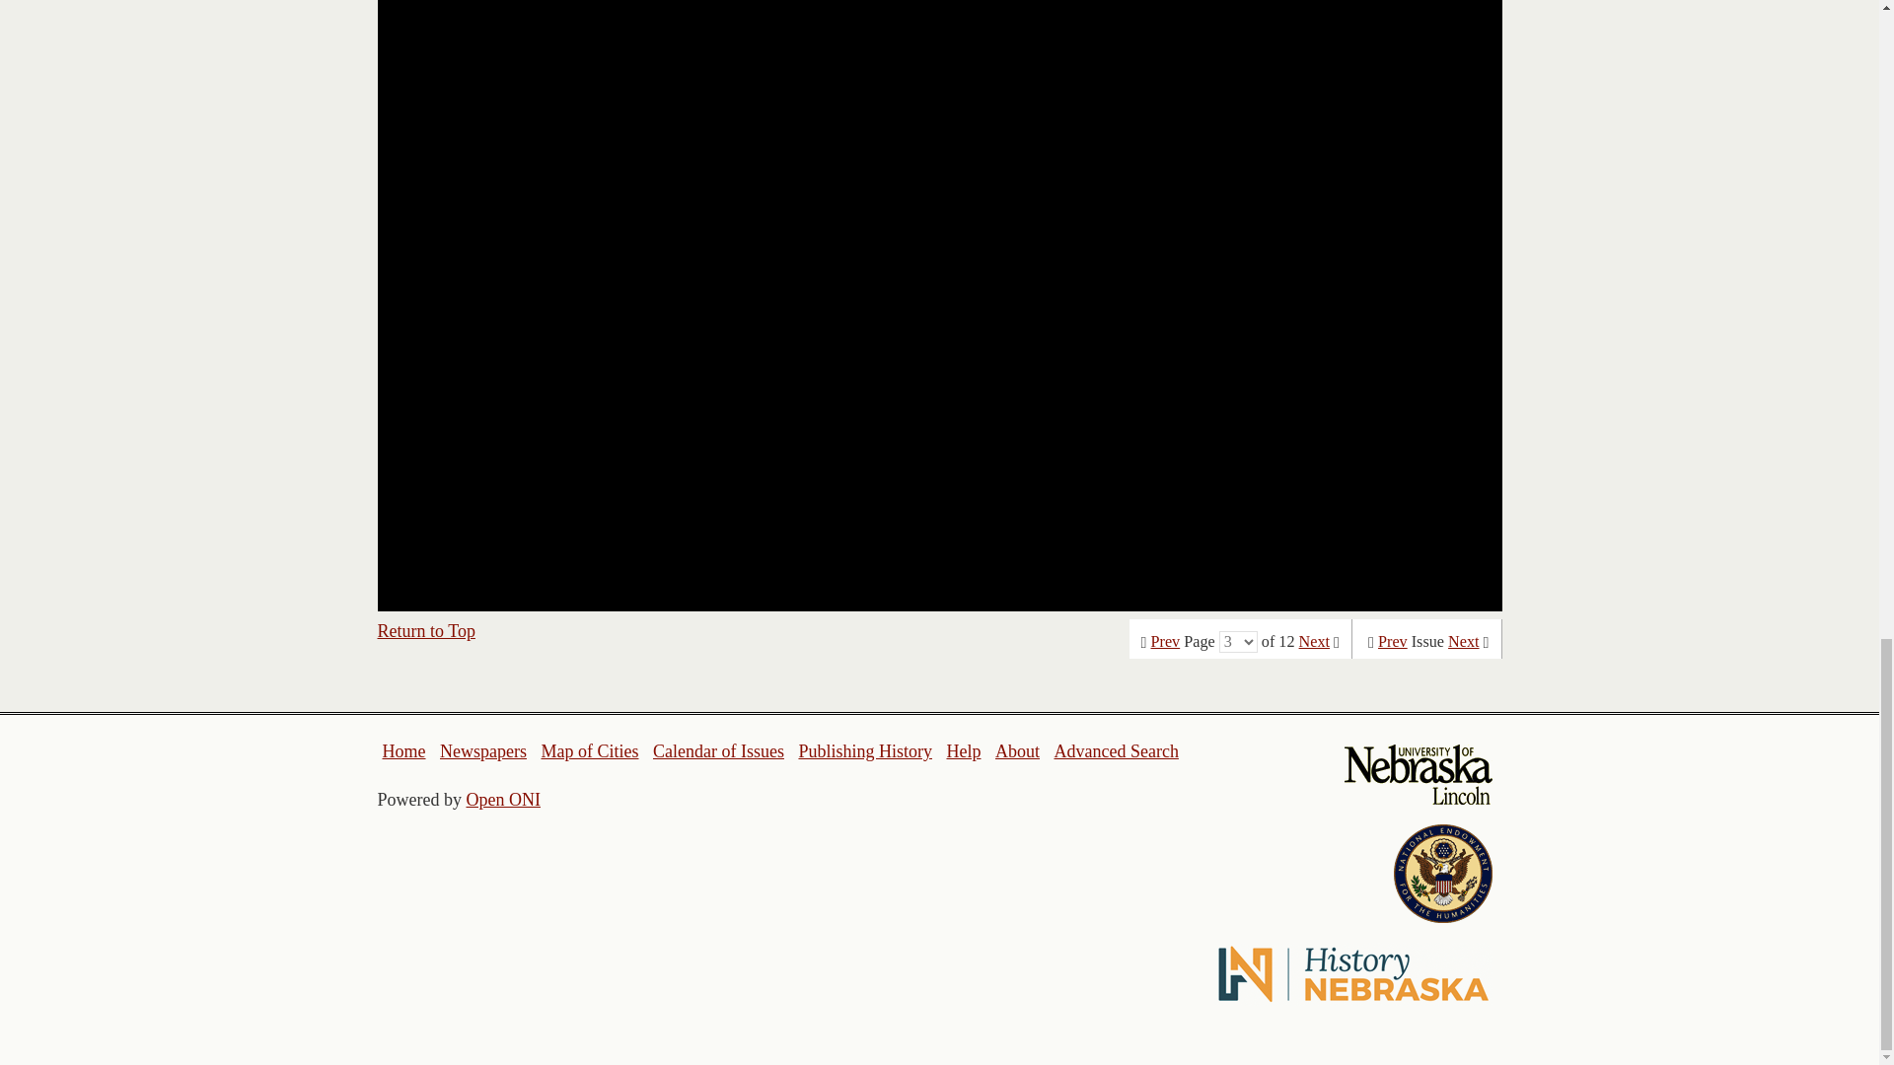 The image size is (1894, 1065). I want to click on Help, so click(963, 751).